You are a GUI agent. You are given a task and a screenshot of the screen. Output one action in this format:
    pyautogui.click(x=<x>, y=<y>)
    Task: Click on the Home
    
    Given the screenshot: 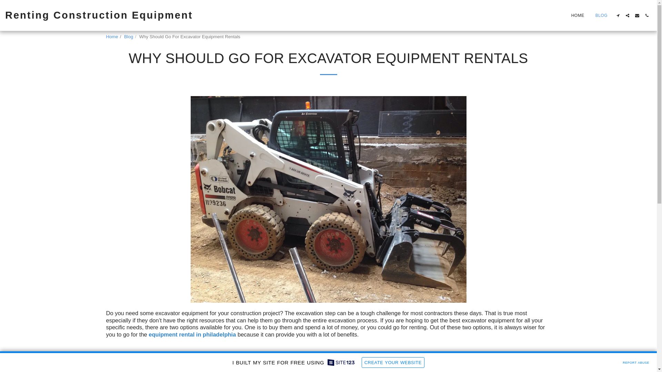 What is the action you would take?
    pyautogui.click(x=112, y=37)
    